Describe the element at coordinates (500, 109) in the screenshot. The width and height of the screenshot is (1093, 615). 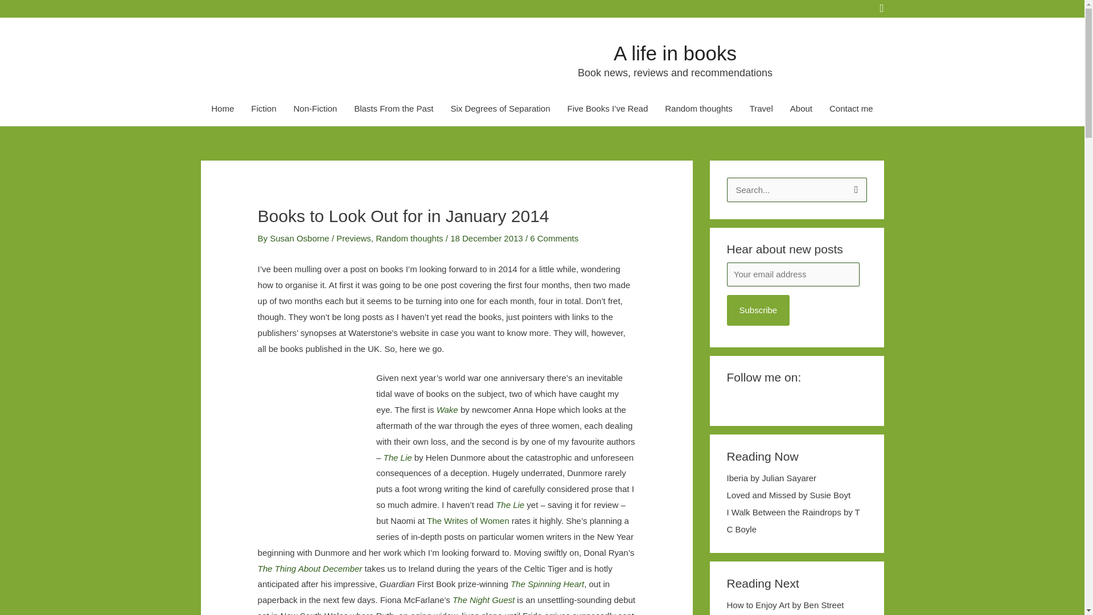
I see `Six Degrees of Separation` at that location.